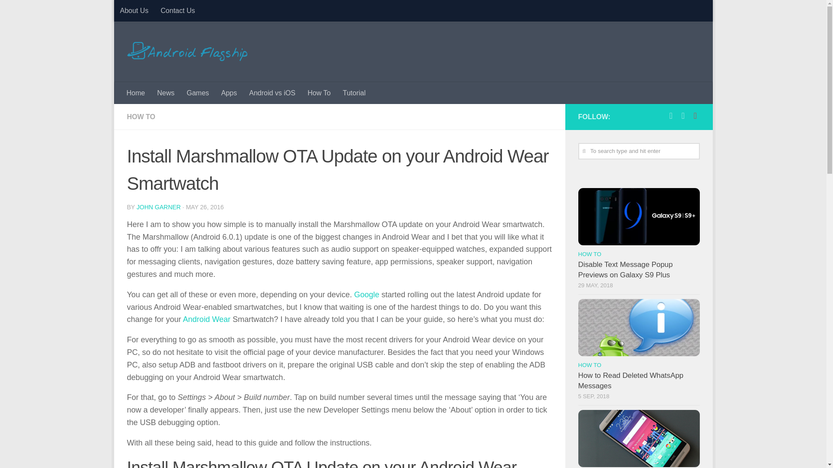 Image resolution: width=833 pixels, height=468 pixels. I want to click on About Us, so click(134, 10).